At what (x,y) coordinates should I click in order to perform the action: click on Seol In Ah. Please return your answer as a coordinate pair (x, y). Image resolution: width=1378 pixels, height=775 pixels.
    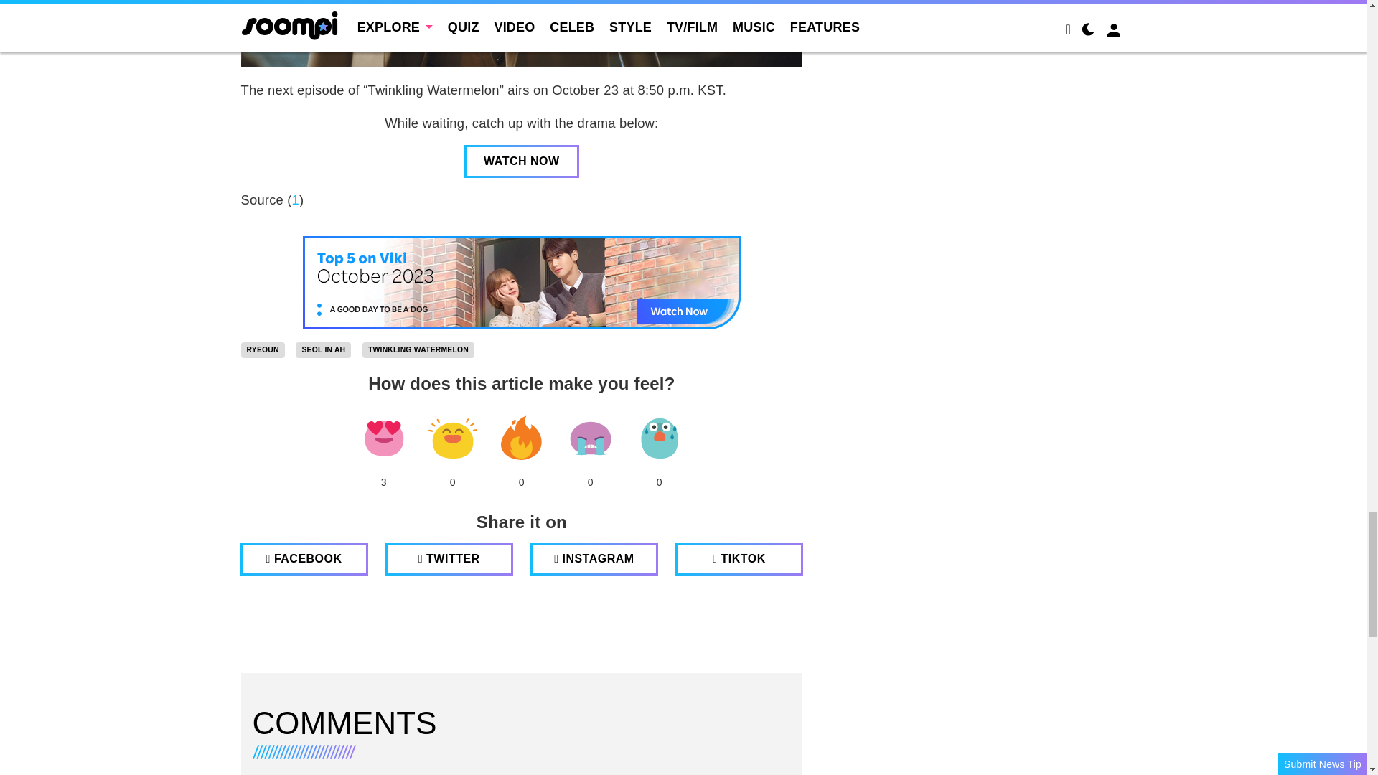
    Looking at the image, I should click on (323, 350).